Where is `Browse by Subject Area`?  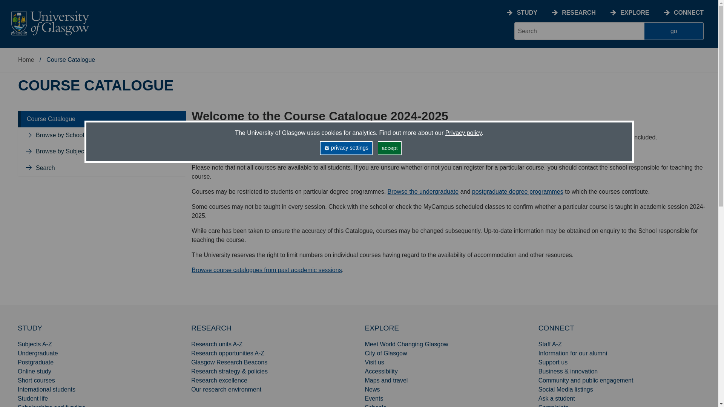 Browse by Subject Area is located at coordinates (247, 152).